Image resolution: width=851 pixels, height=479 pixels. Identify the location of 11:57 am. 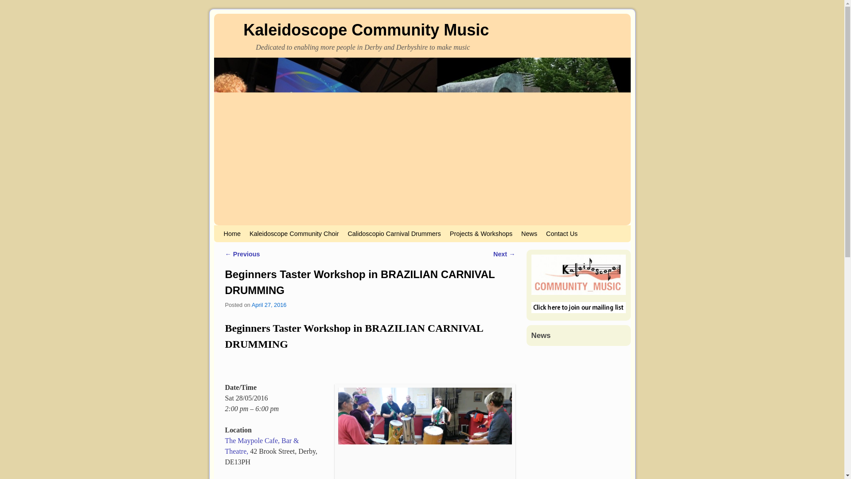
(269, 305).